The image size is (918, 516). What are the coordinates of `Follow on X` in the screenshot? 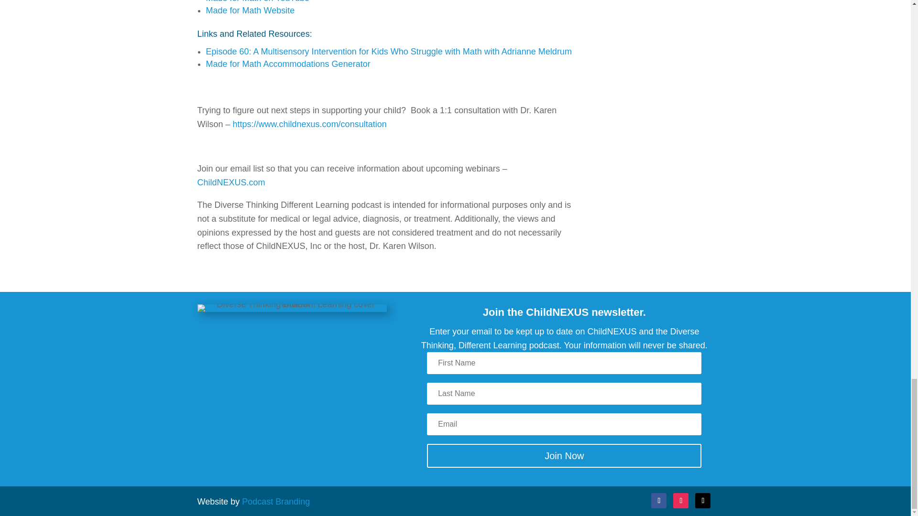 It's located at (703, 501).